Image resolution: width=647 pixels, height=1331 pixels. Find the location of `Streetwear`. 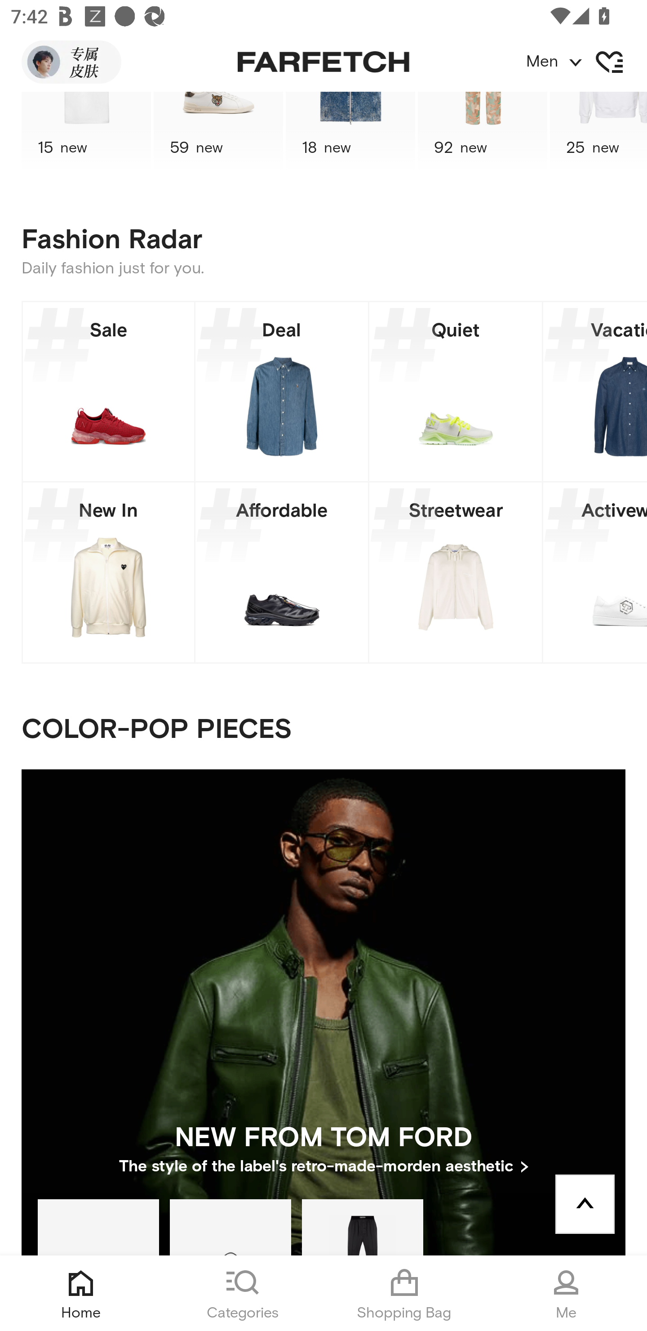

Streetwear is located at coordinates (456, 572).